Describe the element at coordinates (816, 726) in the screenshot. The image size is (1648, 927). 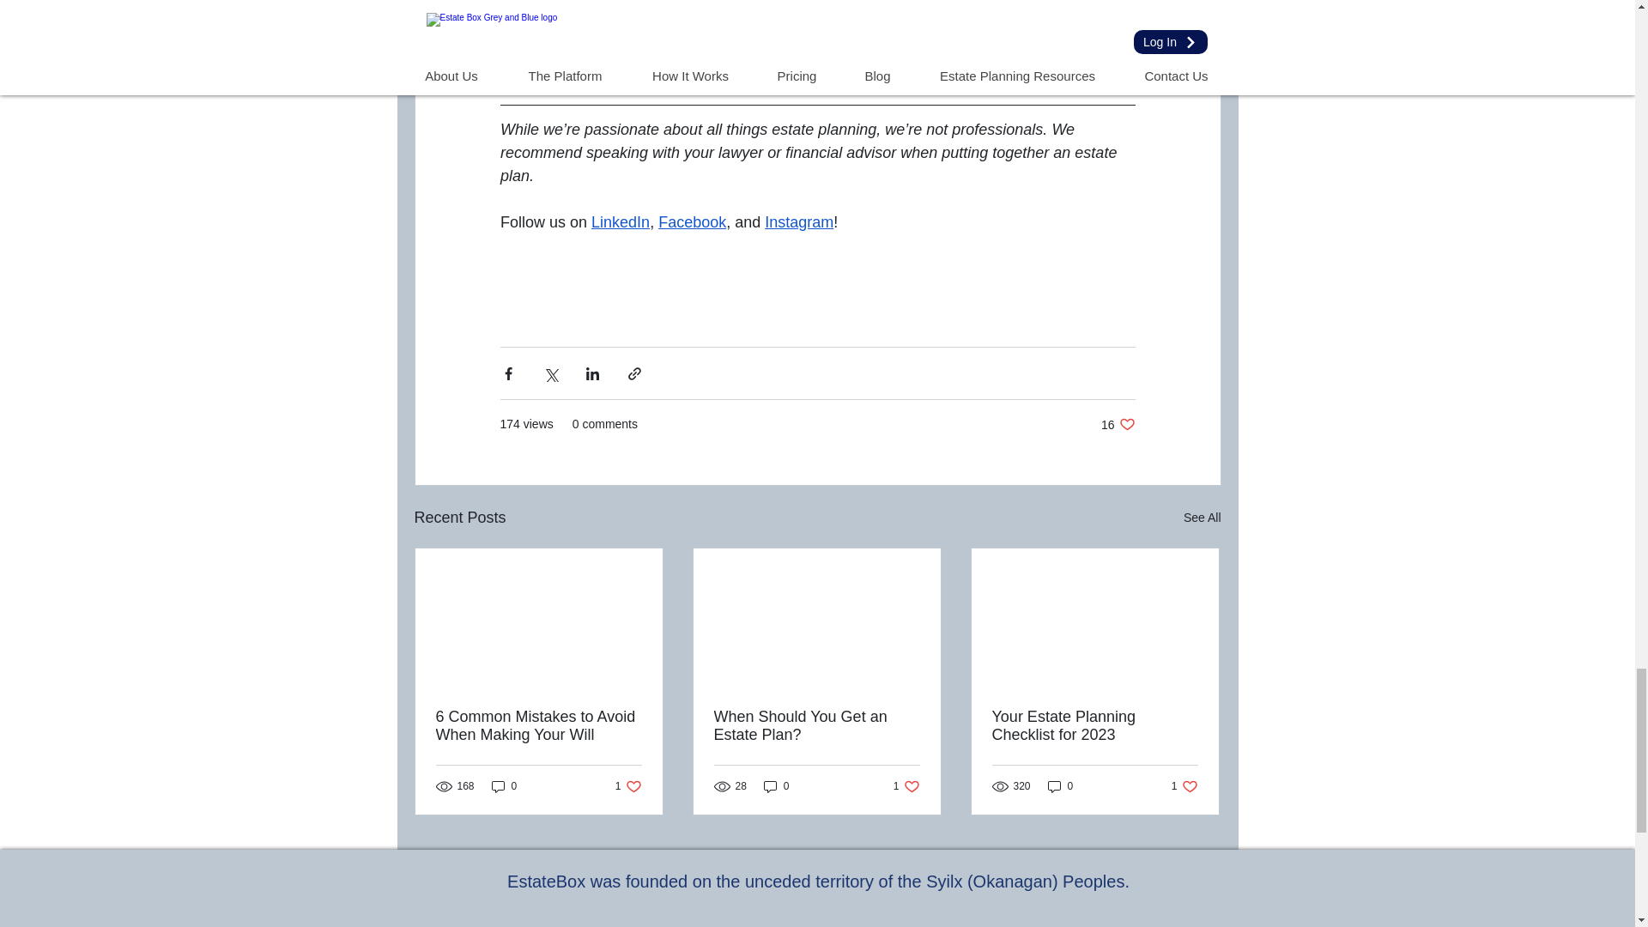
I see `Instagram` at that location.